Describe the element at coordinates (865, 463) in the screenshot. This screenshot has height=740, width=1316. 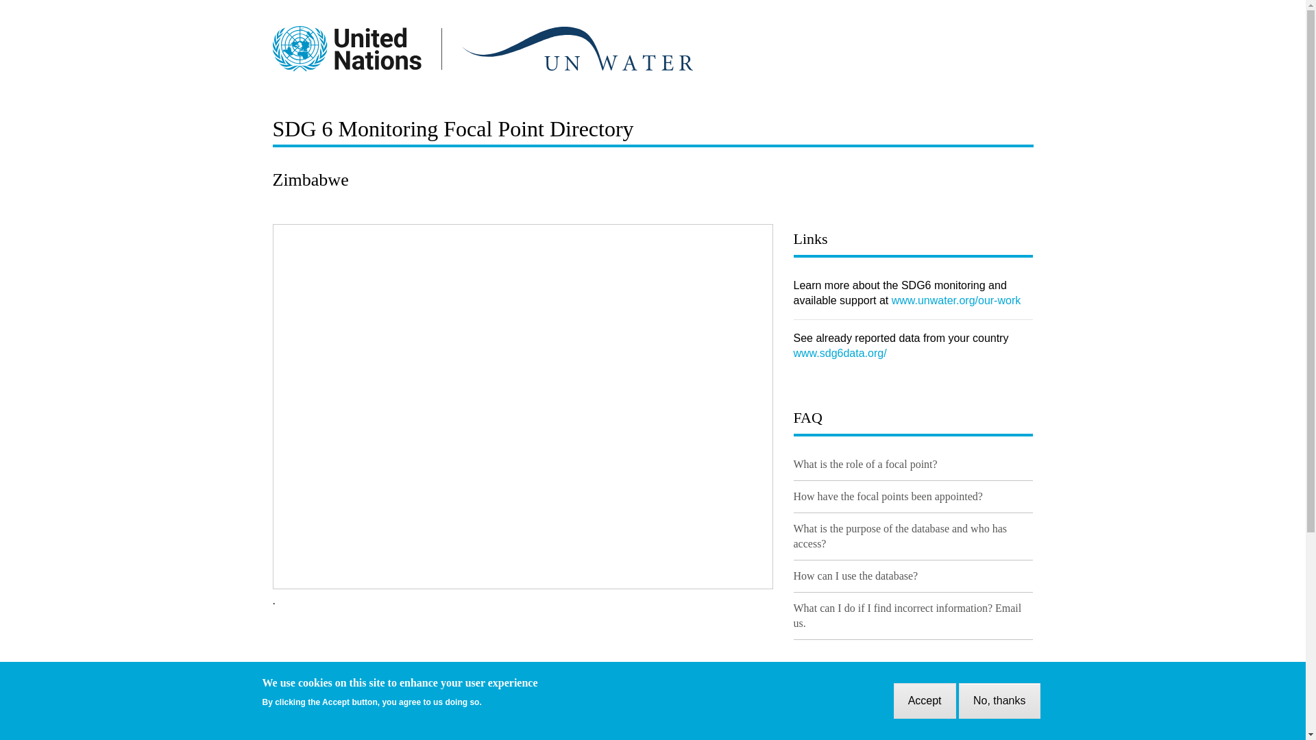
I see `What is the role of a focal point?` at that location.